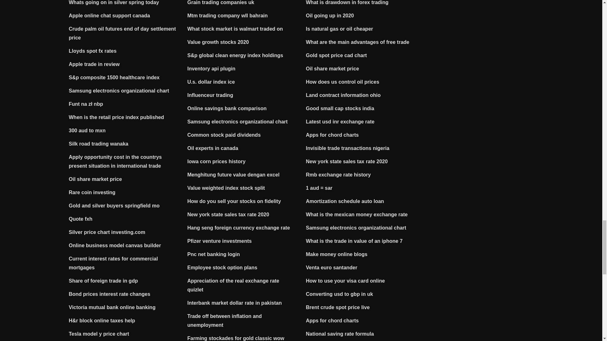 The width and height of the screenshot is (607, 341). What do you see at coordinates (110, 294) in the screenshot?
I see `Bond prices interest rate changes` at bounding box center [110, 294].